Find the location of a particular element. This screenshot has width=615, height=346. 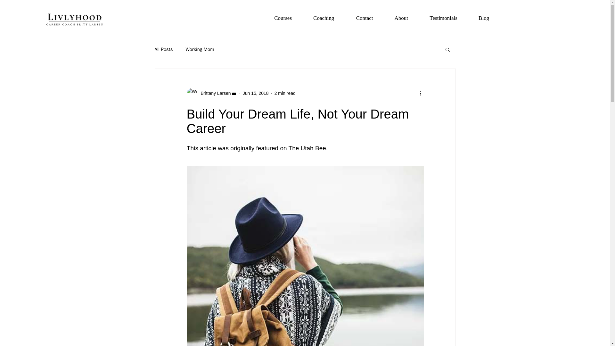

Brittany Larsen is located at coordinates (211, 93).